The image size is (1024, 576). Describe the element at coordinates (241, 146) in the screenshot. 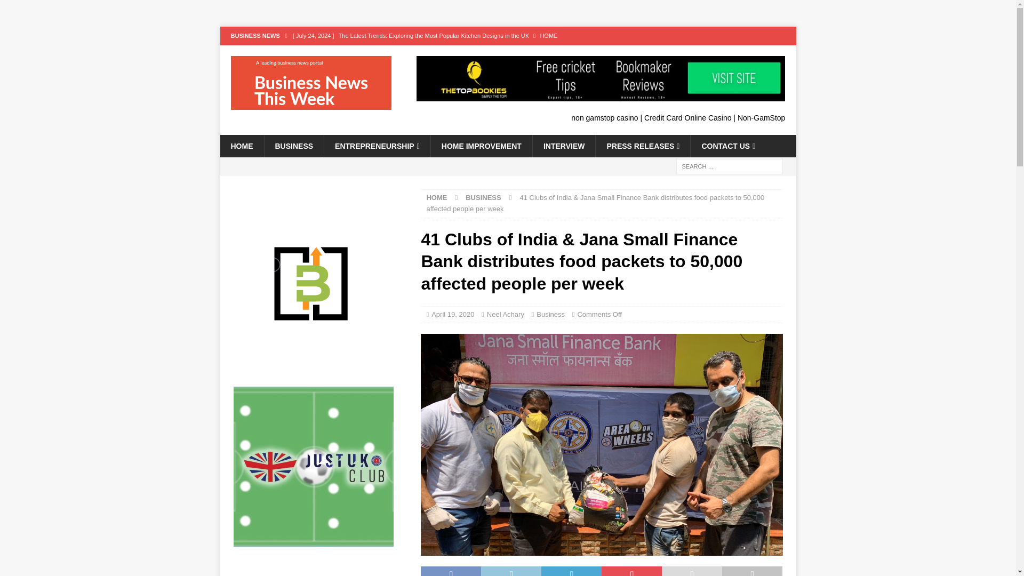

I see `HOME` at that location.